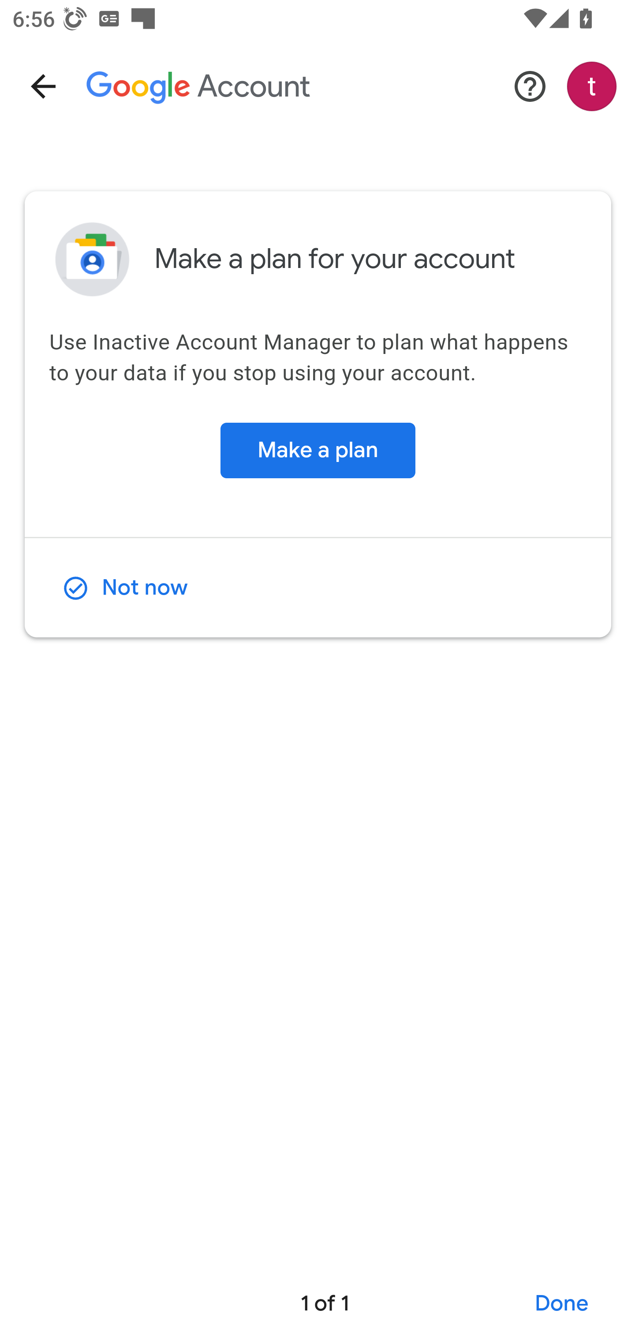 This screenshot has height=1340, width=635. Describe the element at coordinates (530, 86) in the screenshot. I see `Help & feedback` at that location.